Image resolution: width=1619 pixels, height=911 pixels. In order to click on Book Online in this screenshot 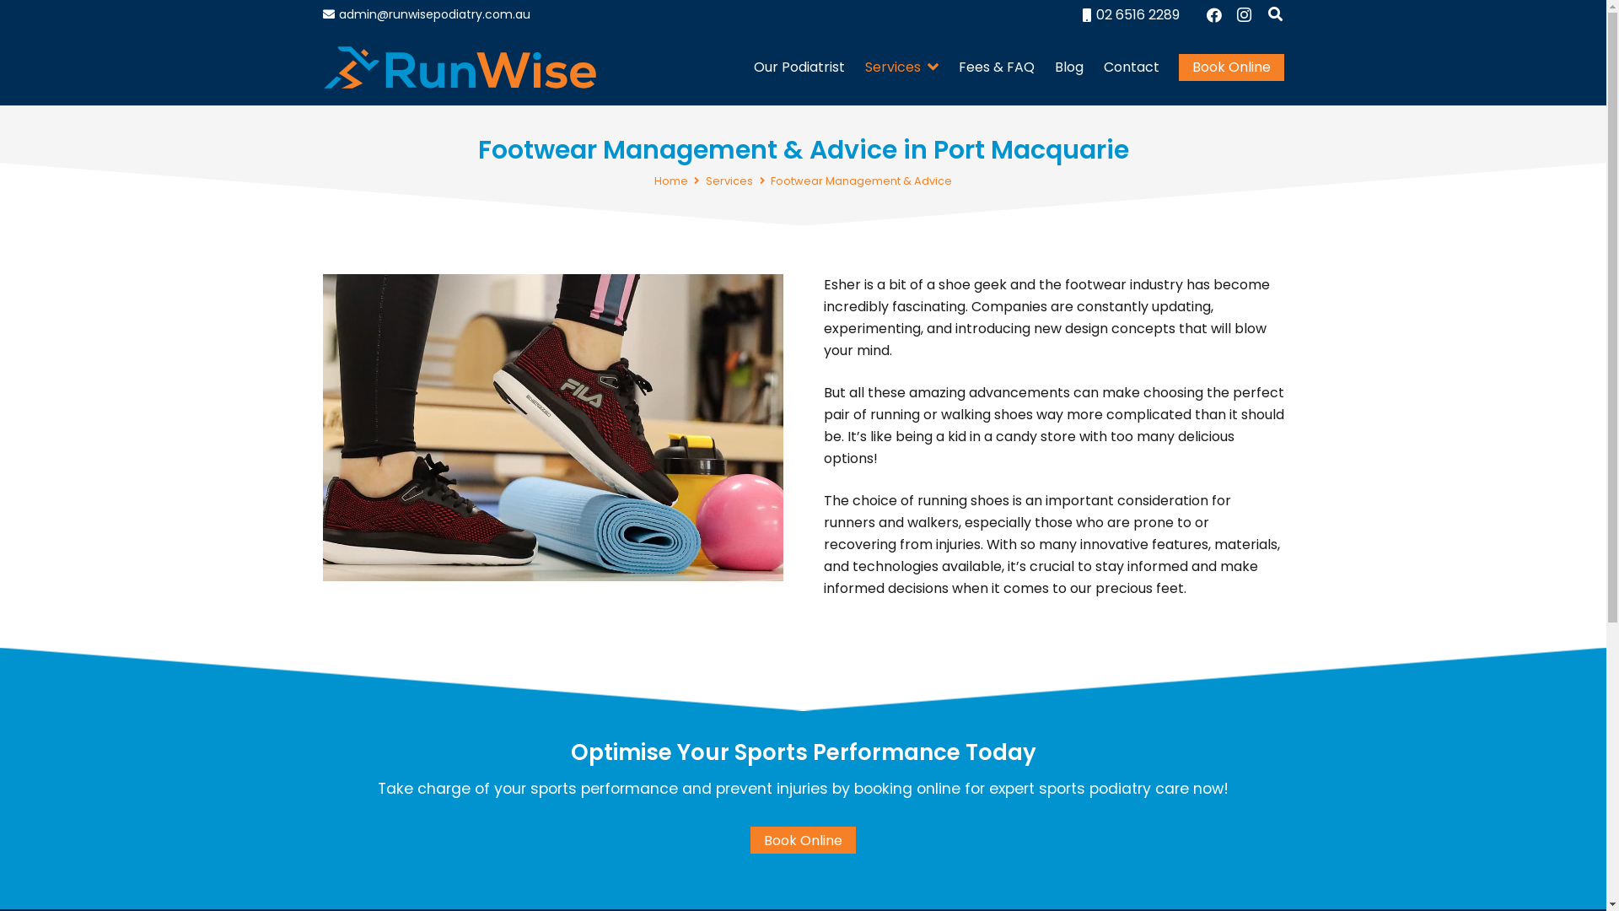, I will do `click(548, 739)`.